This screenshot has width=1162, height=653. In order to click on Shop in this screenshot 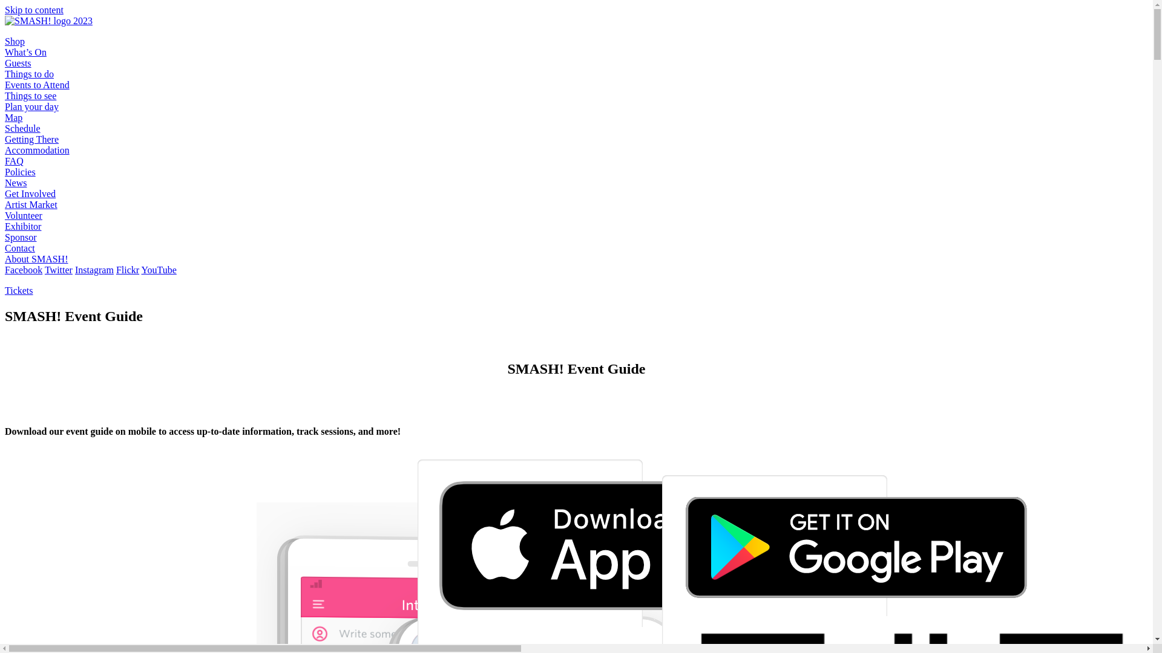, I will do `click(15, 41)`.